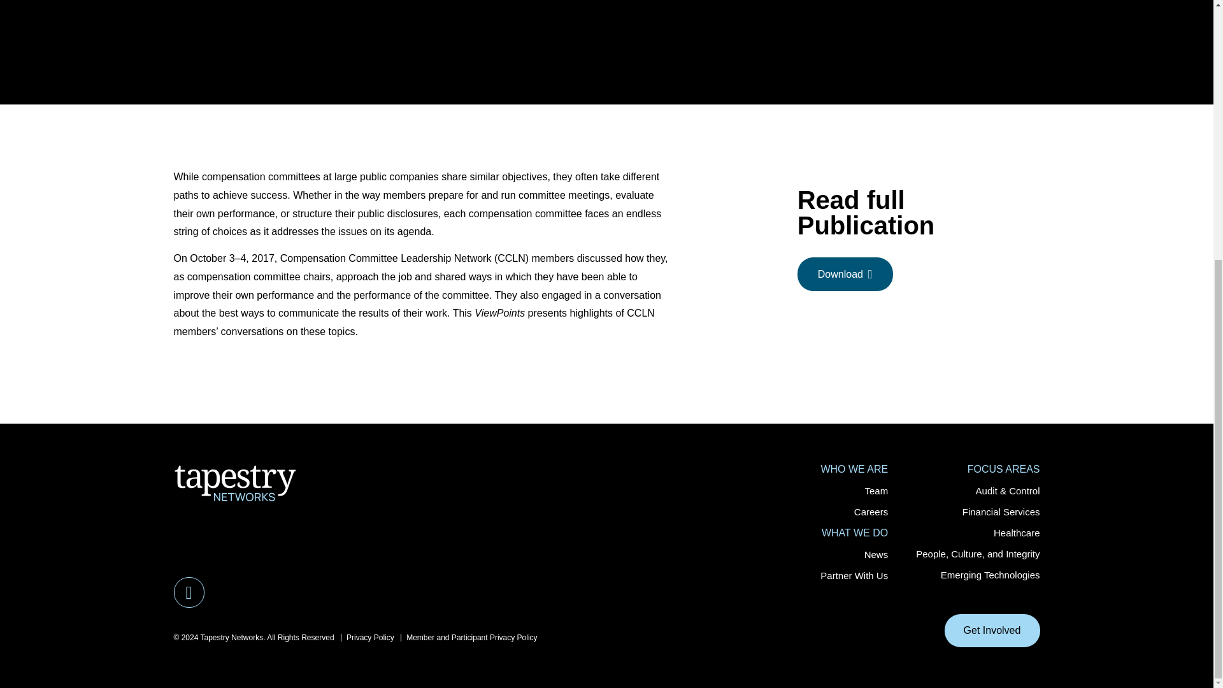 The image size is (1223, 688). I want to click on Partner With Us, so click(854, 575).